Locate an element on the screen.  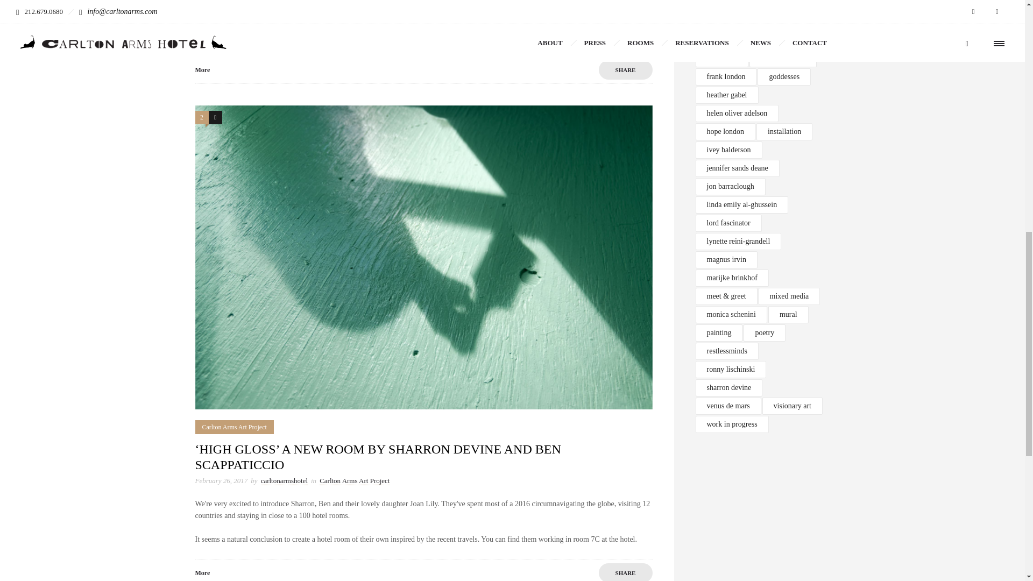
carltonarmshotel is located at coordinates (272, 13).